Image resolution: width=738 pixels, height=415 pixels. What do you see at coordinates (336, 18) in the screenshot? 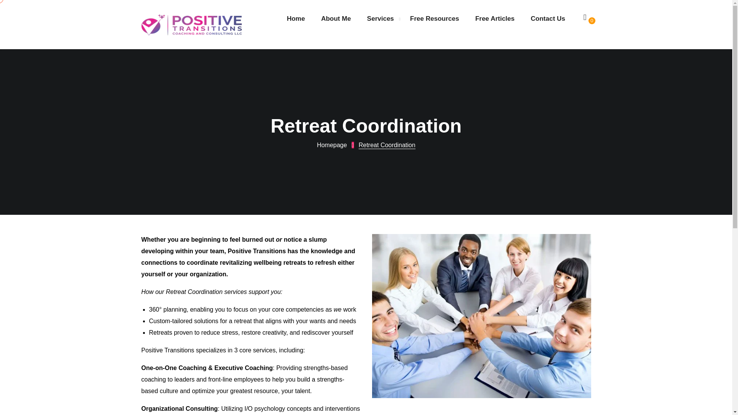
I see `About Me` at bounding box center [336, 18].